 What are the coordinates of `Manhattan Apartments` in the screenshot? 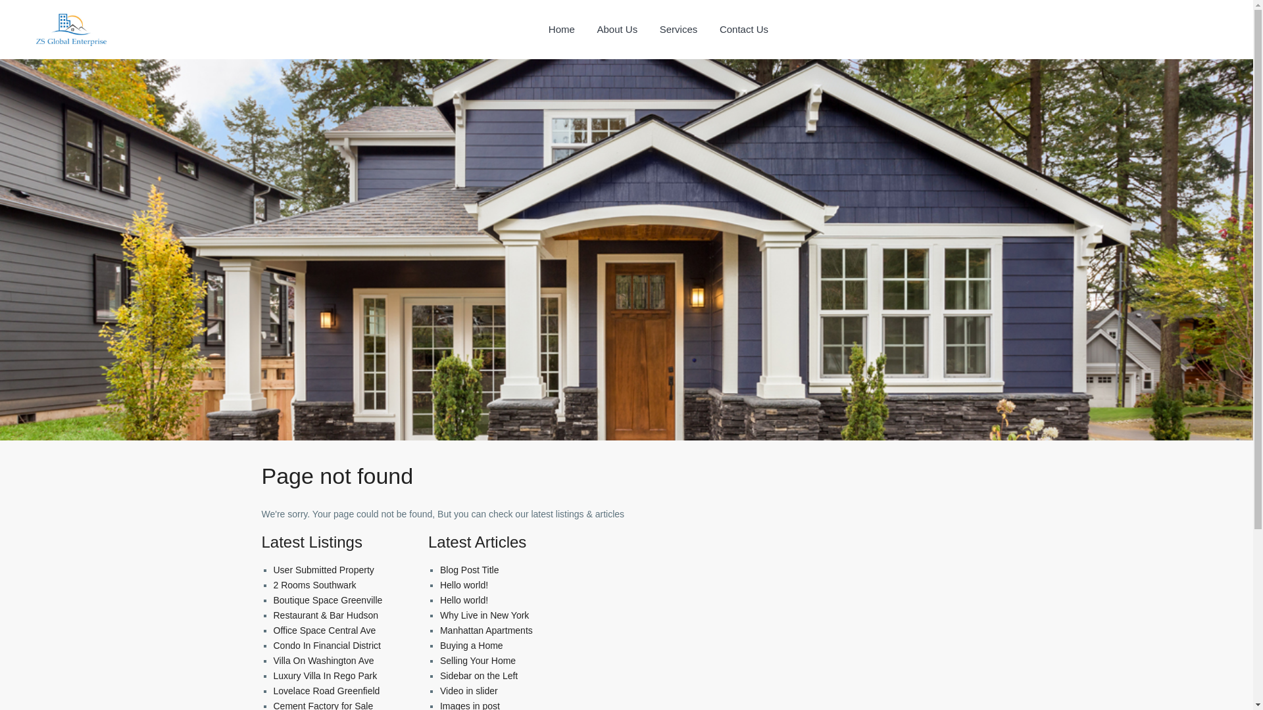 It's located at (486, 630).